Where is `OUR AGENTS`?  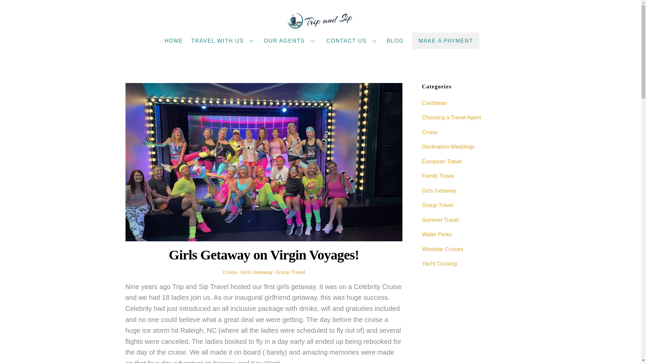 OUR AGENTS is located at coordinates (290, 40).